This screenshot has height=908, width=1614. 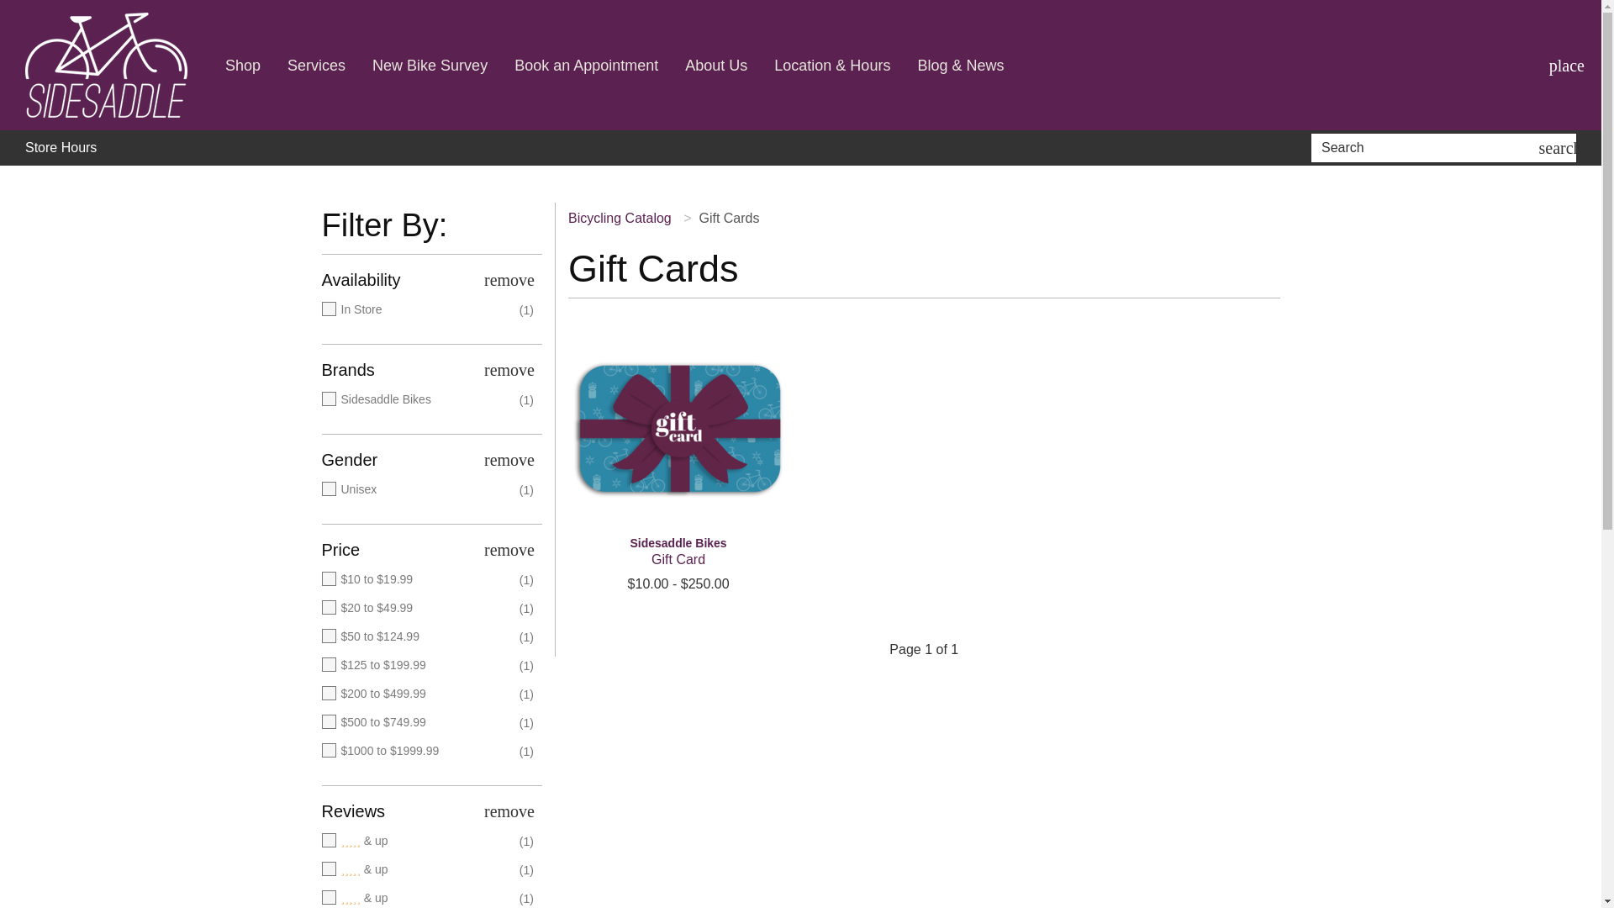 I want to click on Sidesaddle Bikes Gift Card, so click(x=678, y=552).